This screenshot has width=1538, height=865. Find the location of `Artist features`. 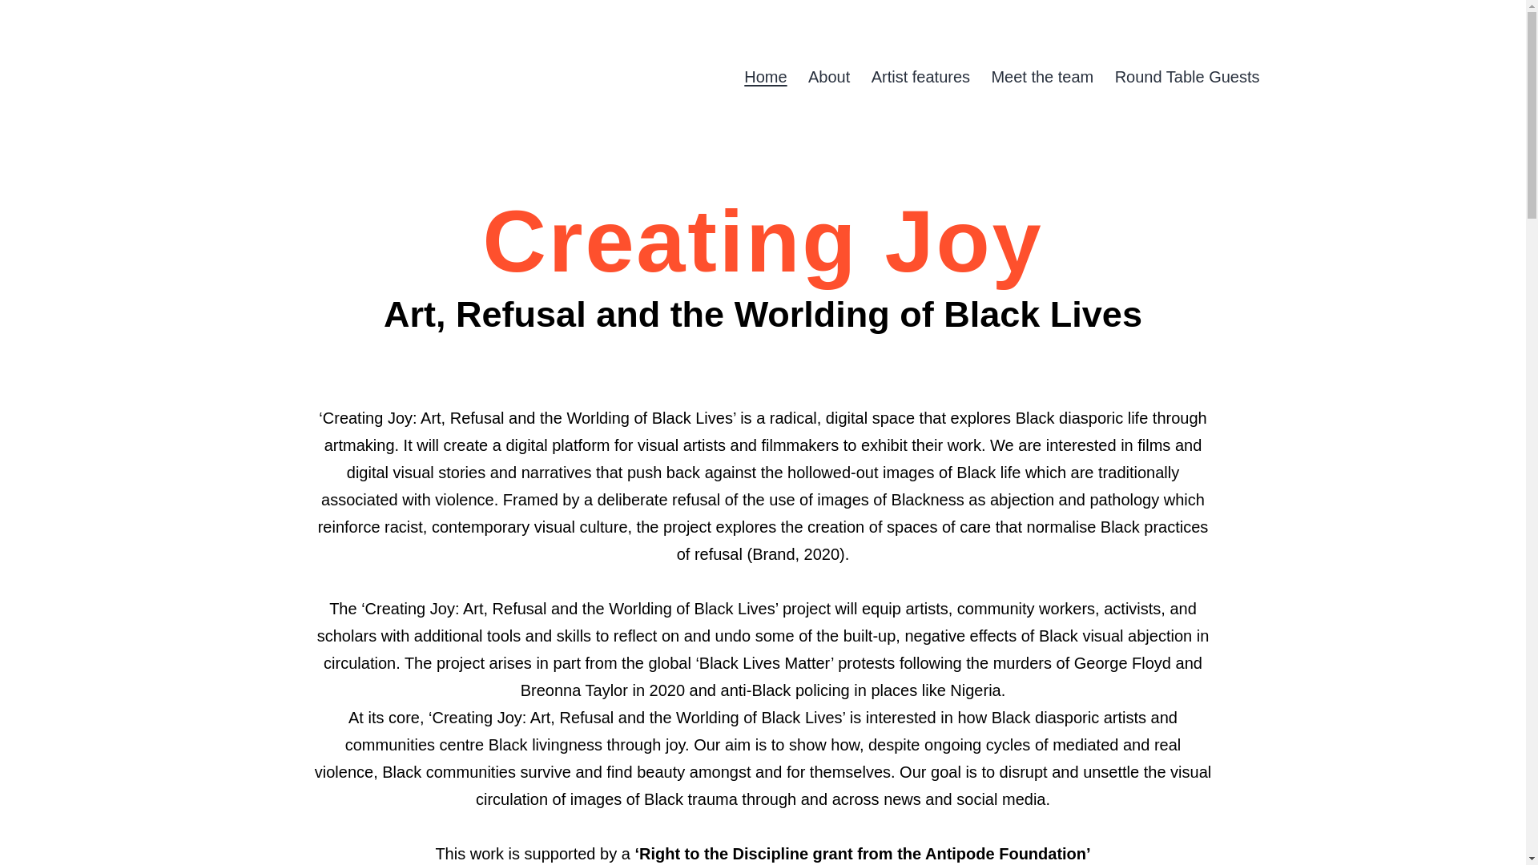

Artist features is located at coordinates (920, 77).